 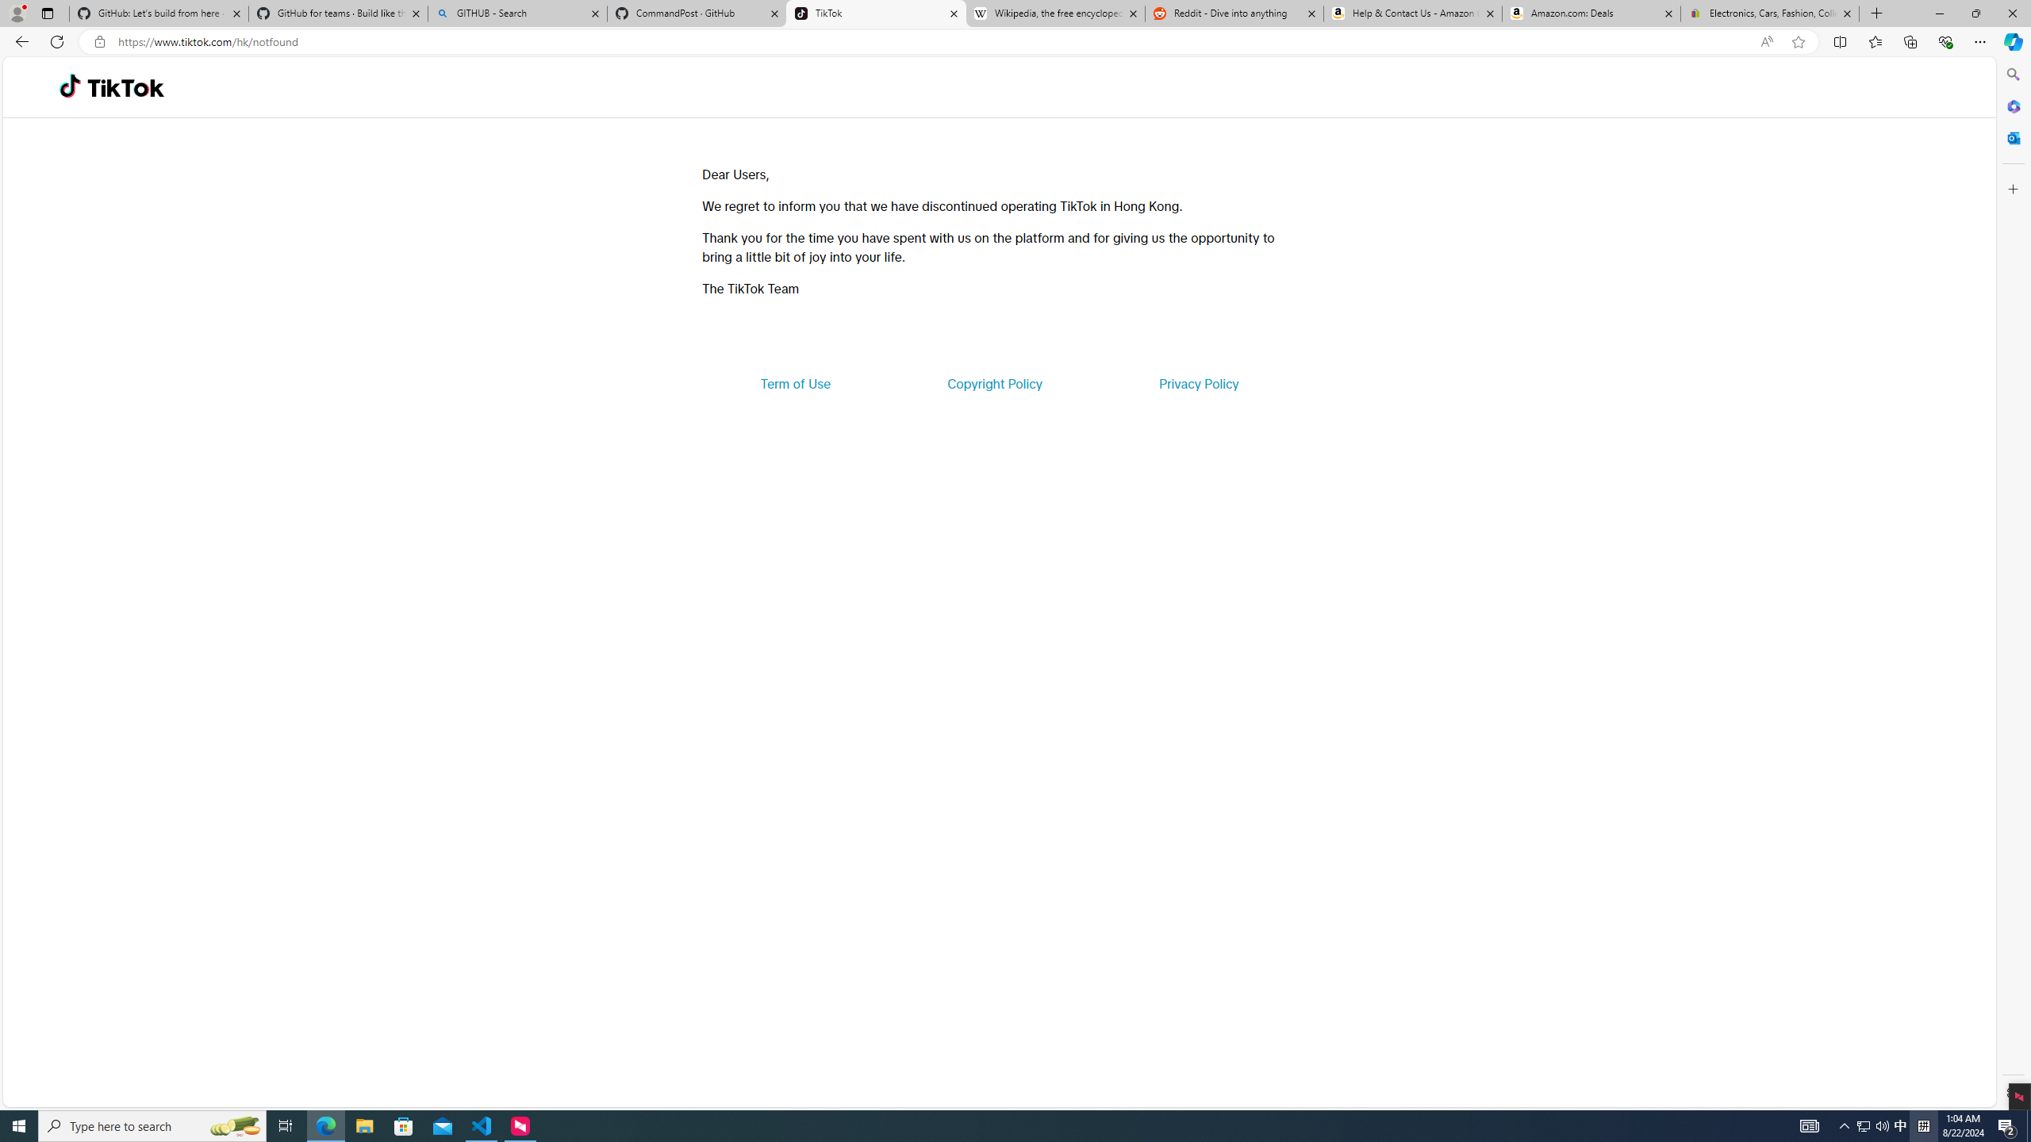 I want to click on Wikipedia, the free encyclopedia, so click(x=1055, y=13).